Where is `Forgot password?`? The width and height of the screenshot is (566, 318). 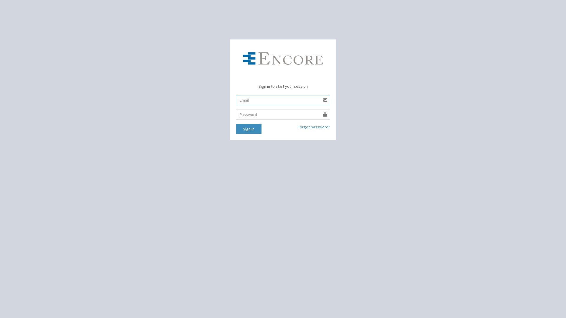
Forgot password? is located at coordinates (314, 127).